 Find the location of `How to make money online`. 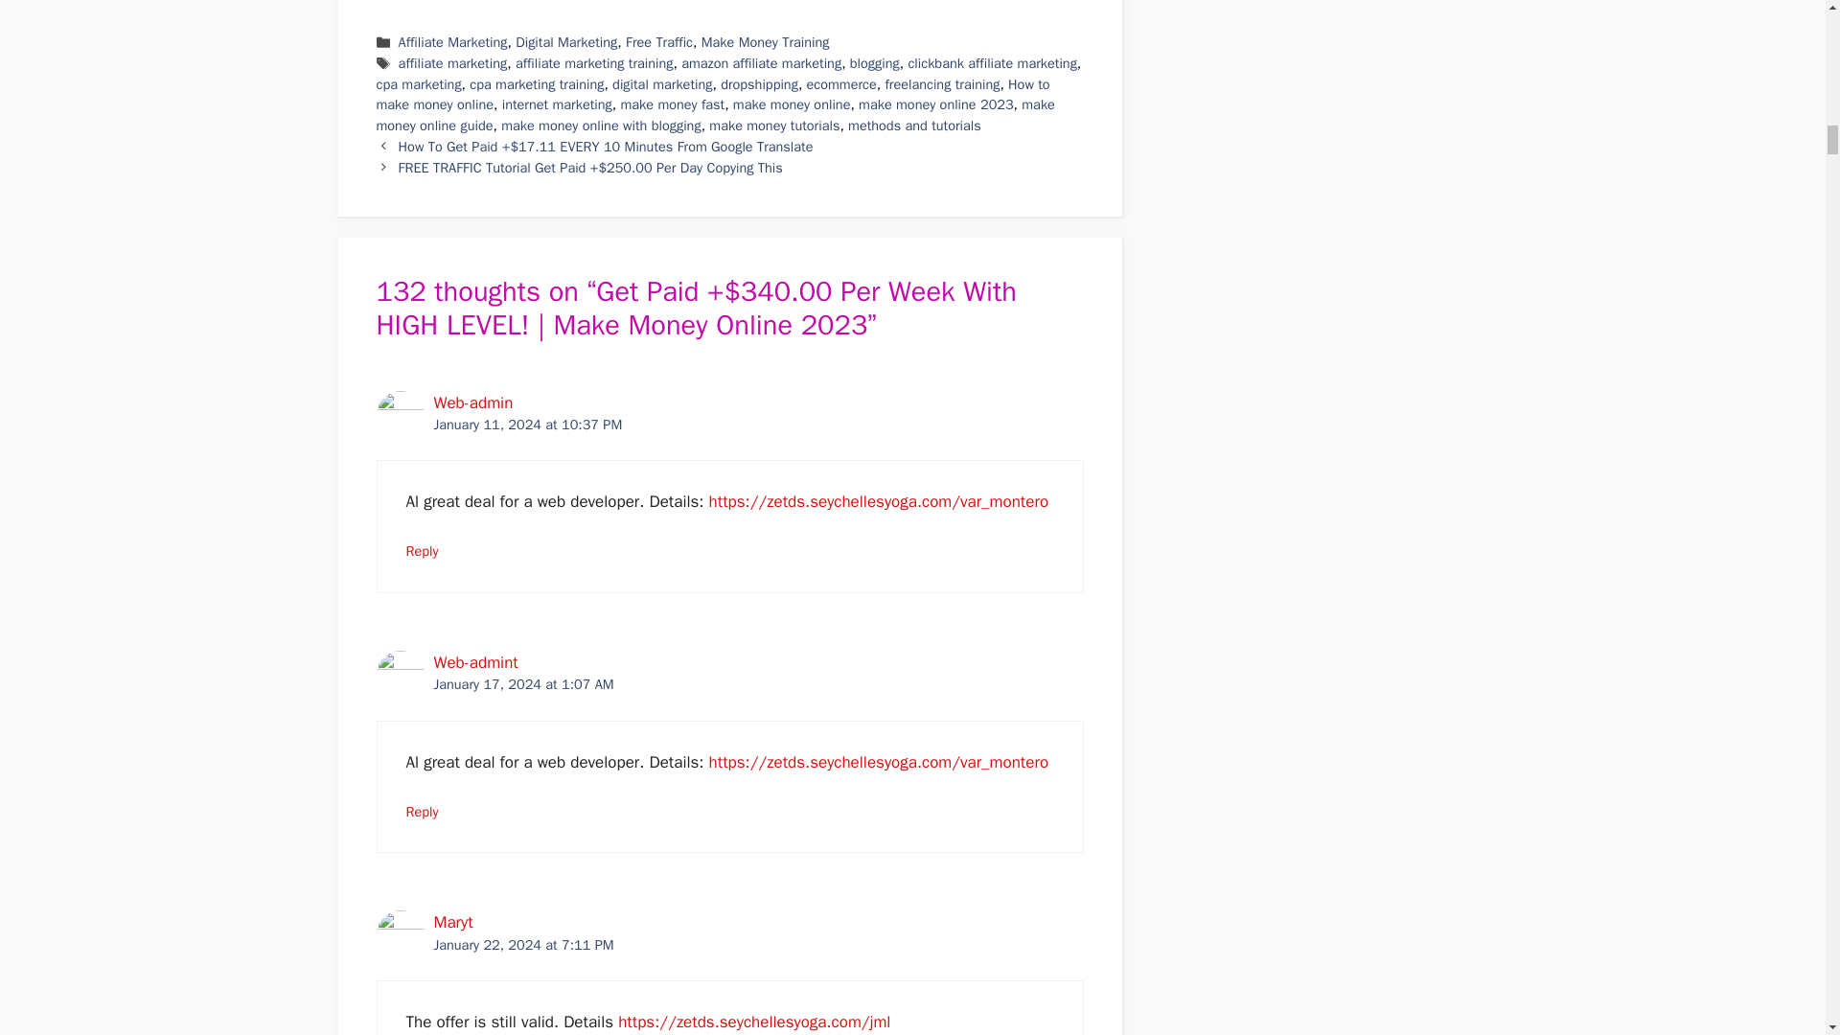

How to make money online is located at coordinates (711, 94).